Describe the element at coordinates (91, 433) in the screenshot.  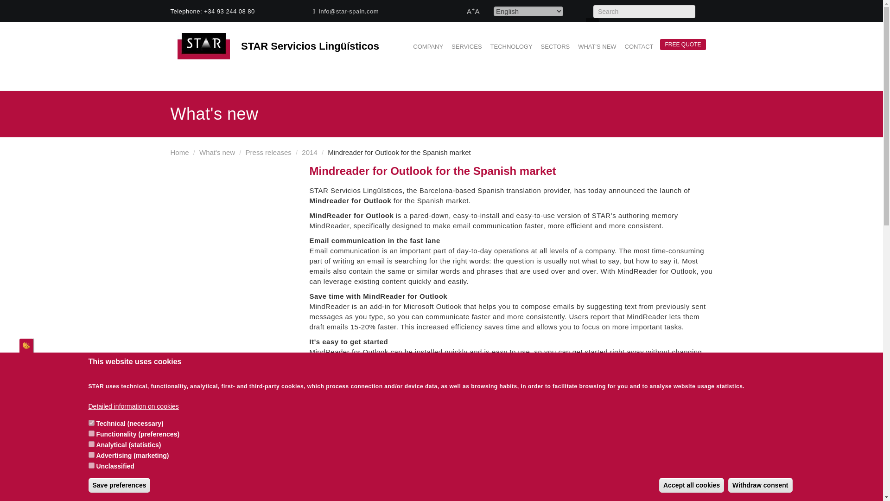
I see `preferences` at that location.